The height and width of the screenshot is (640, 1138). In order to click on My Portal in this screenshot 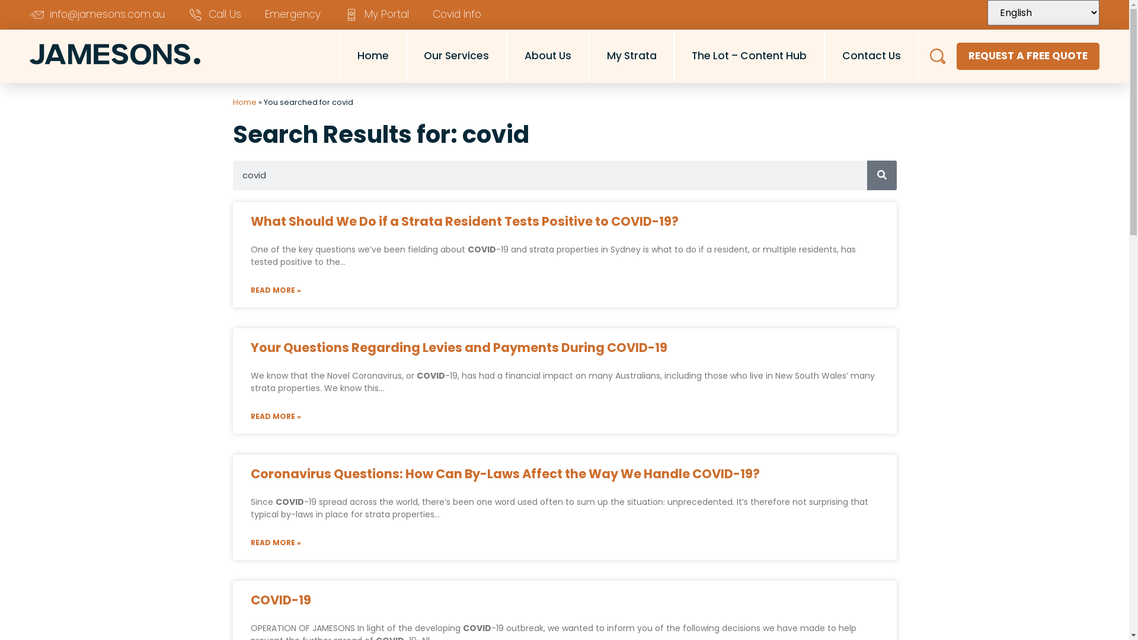, I will do `click(377, 15)`.